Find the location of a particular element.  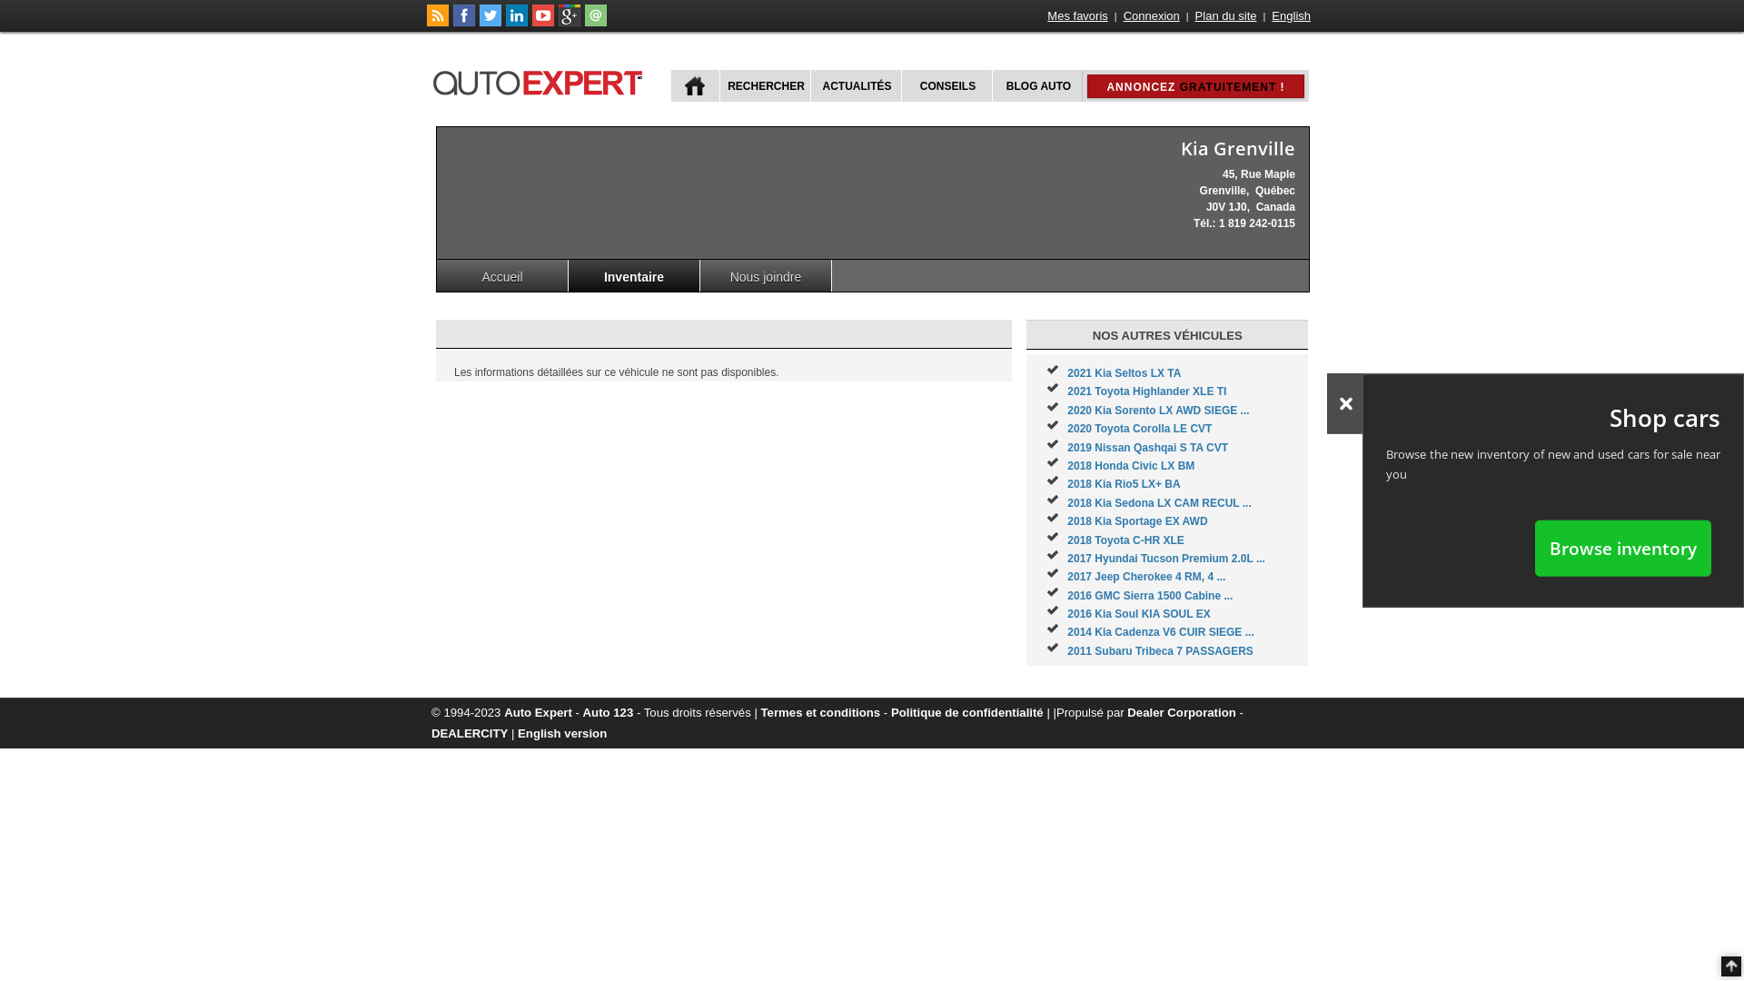

English version is located at coordinates (562, 734).